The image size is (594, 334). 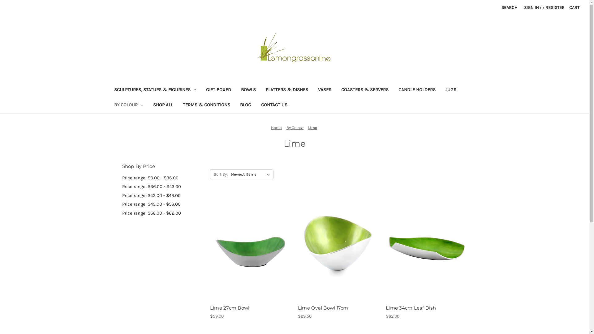 What do you see at coordinates (155, 90) in the screenshot?
I see `SCULPTURES, STATUES & FIGURINES` at bounding box center [155, 90].